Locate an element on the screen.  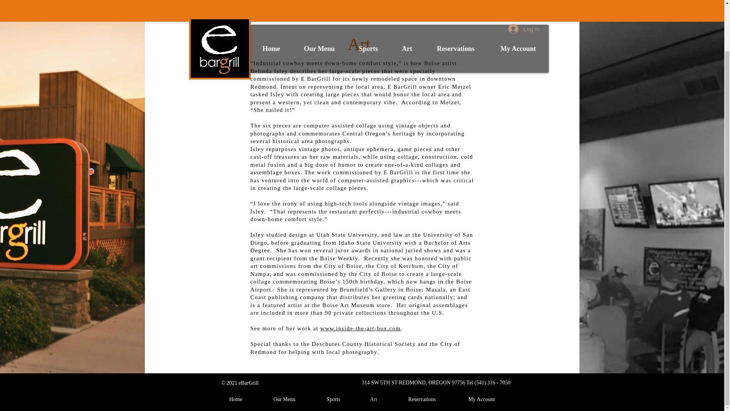
Our Menu is located at coordinates (319, 10).